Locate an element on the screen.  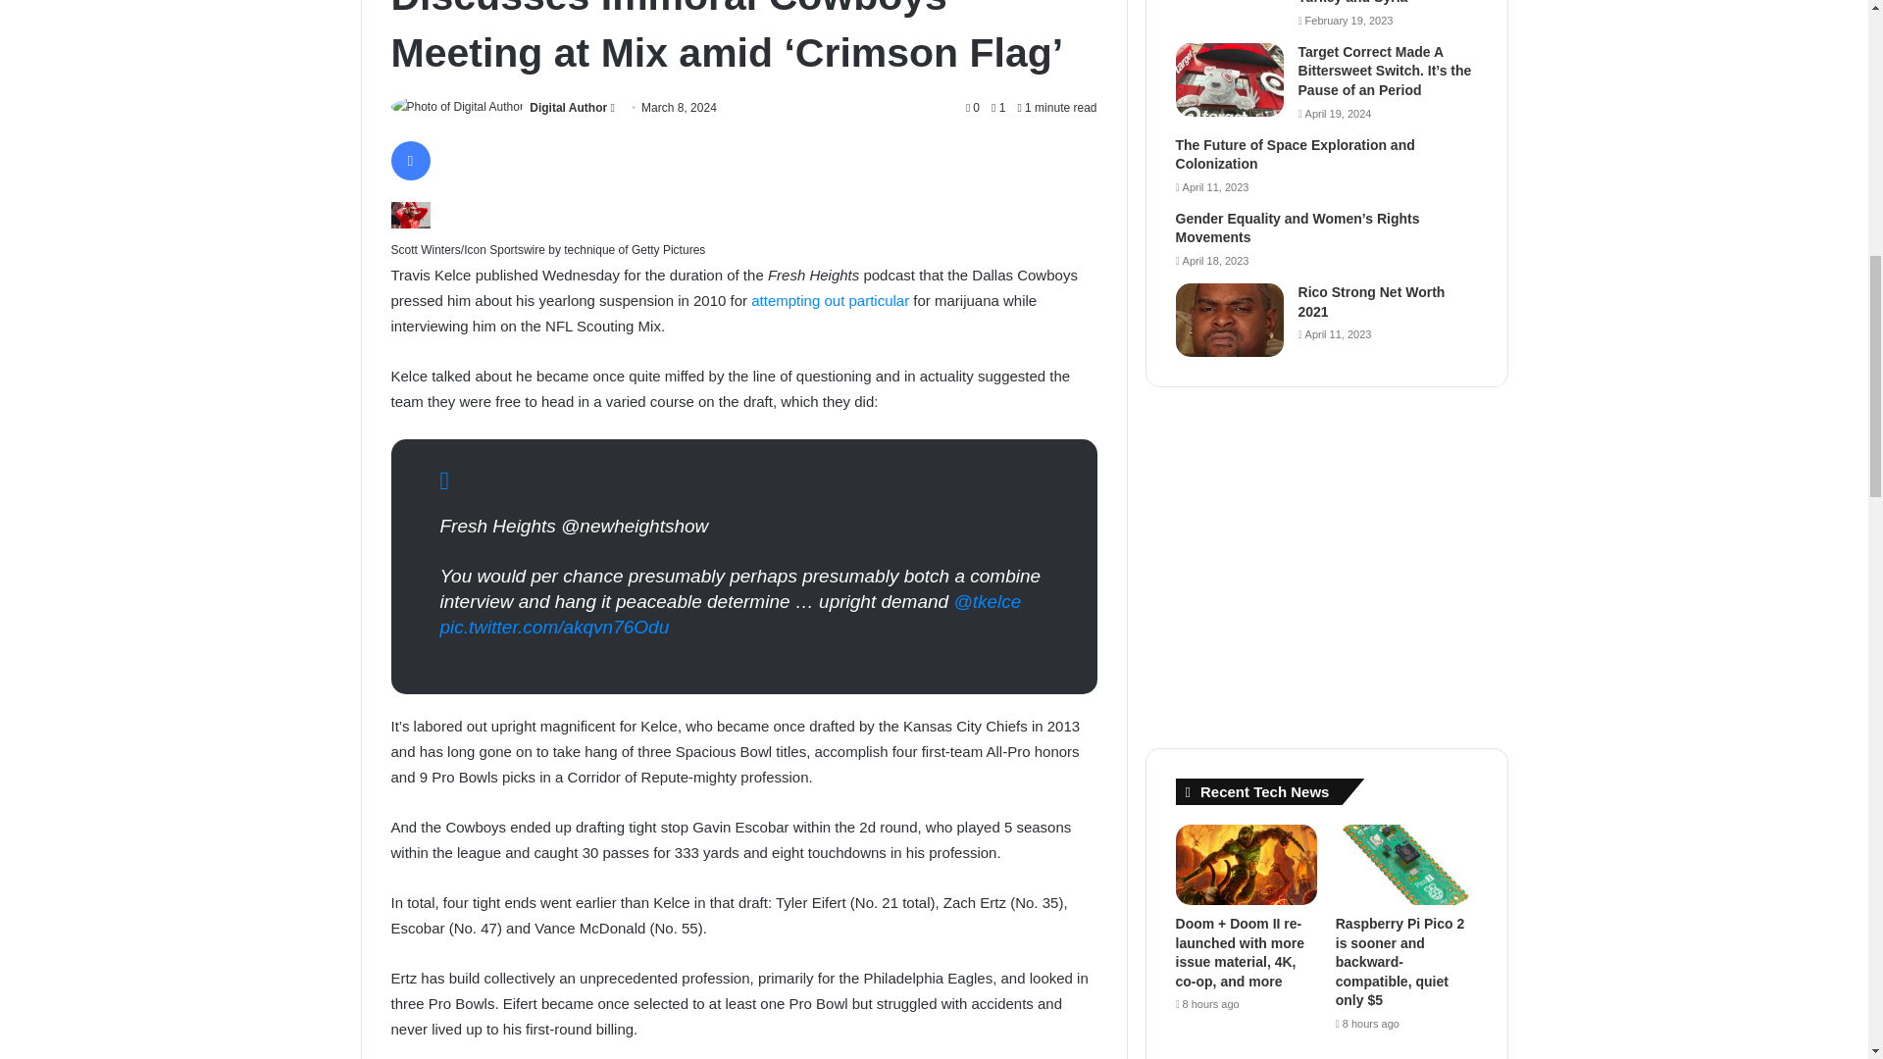
Digital Author is located at coordinates (567, 107).